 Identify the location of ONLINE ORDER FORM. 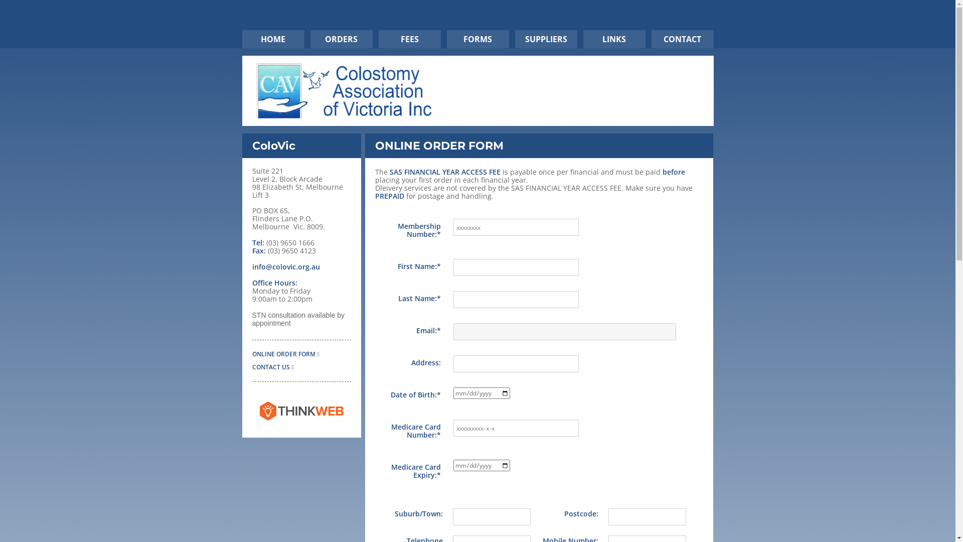
(285, 347).